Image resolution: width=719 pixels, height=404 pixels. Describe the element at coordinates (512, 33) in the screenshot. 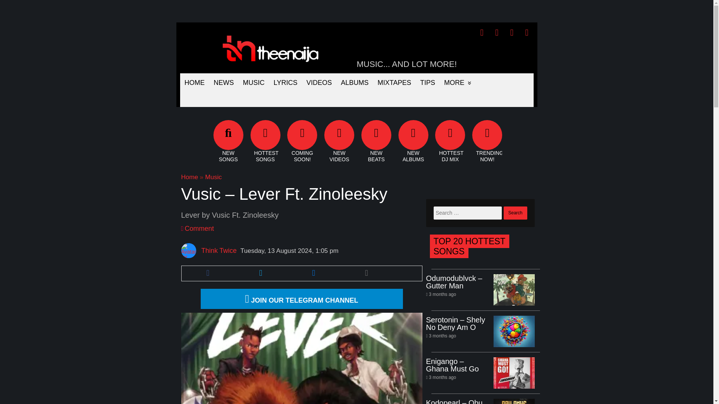

I see `Follow theenaija.com on Pinterest` at that location.